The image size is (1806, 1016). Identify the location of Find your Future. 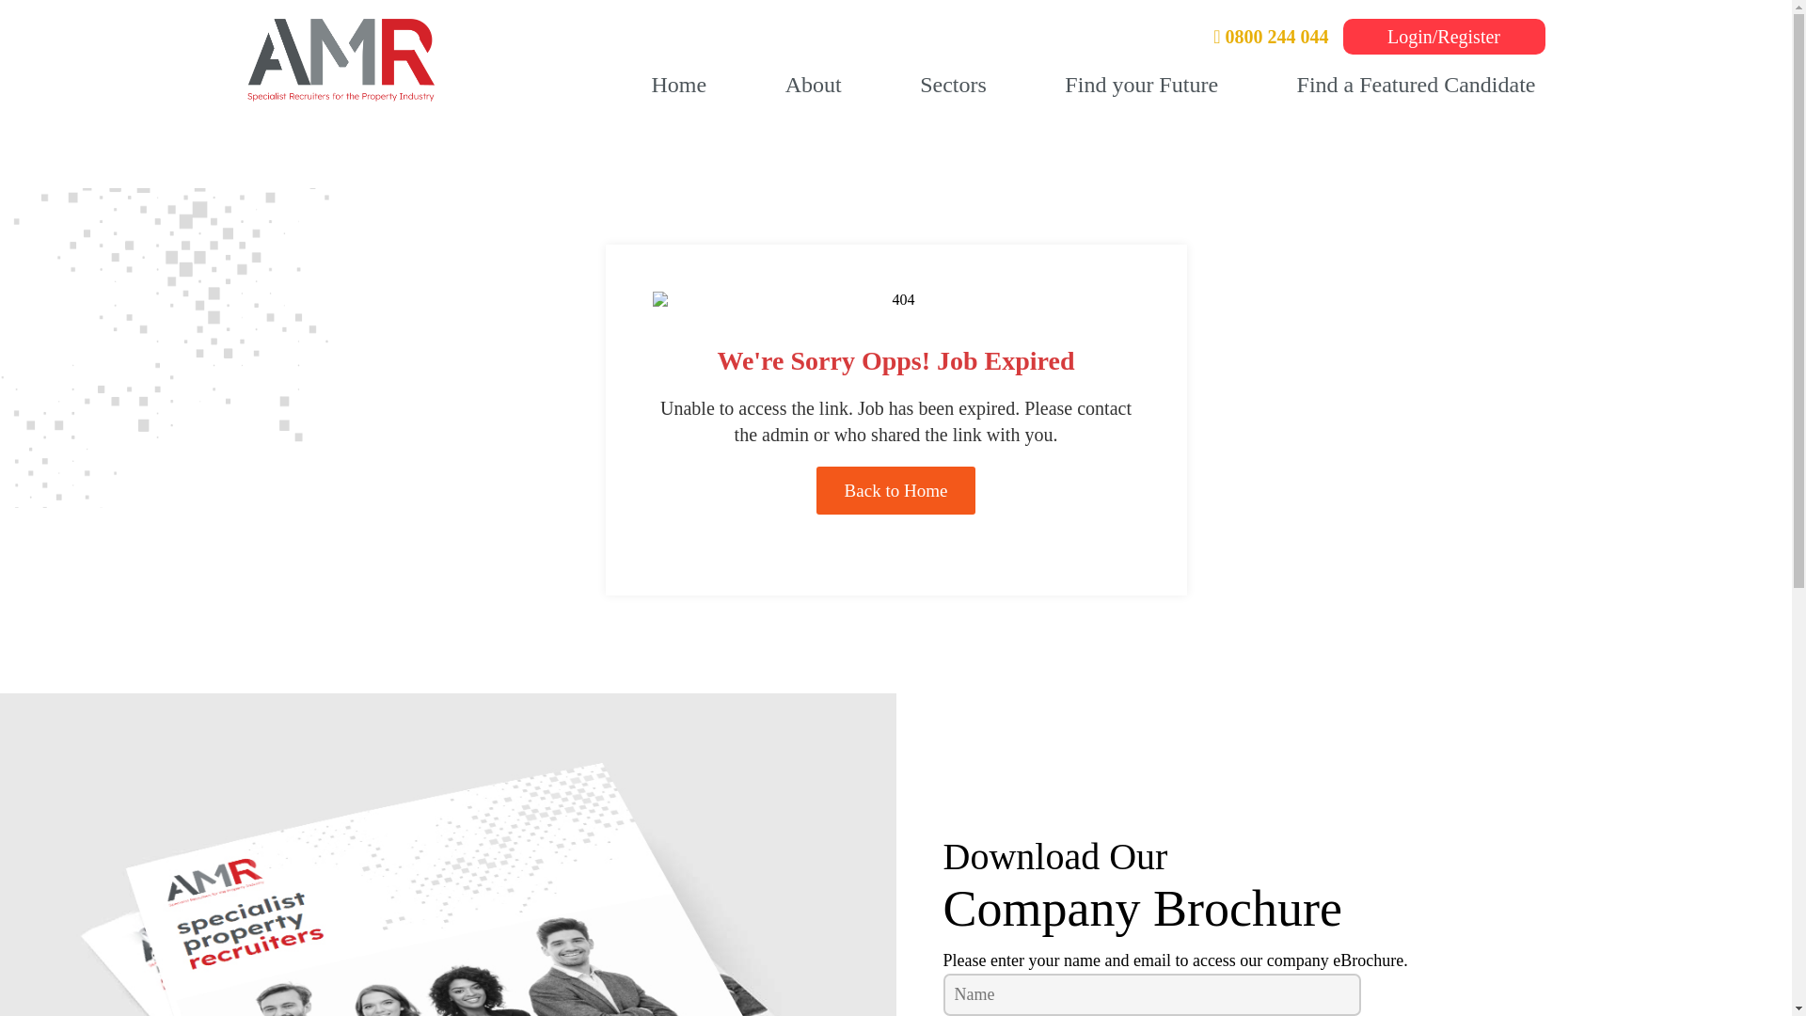
(1141, 85).